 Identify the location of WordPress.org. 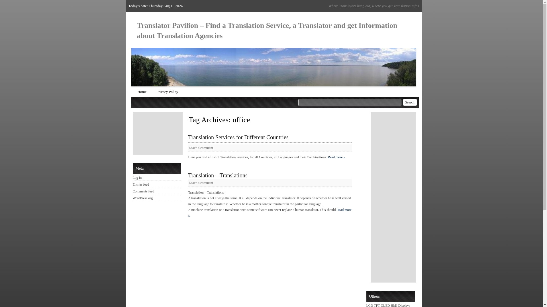
(142, 198).